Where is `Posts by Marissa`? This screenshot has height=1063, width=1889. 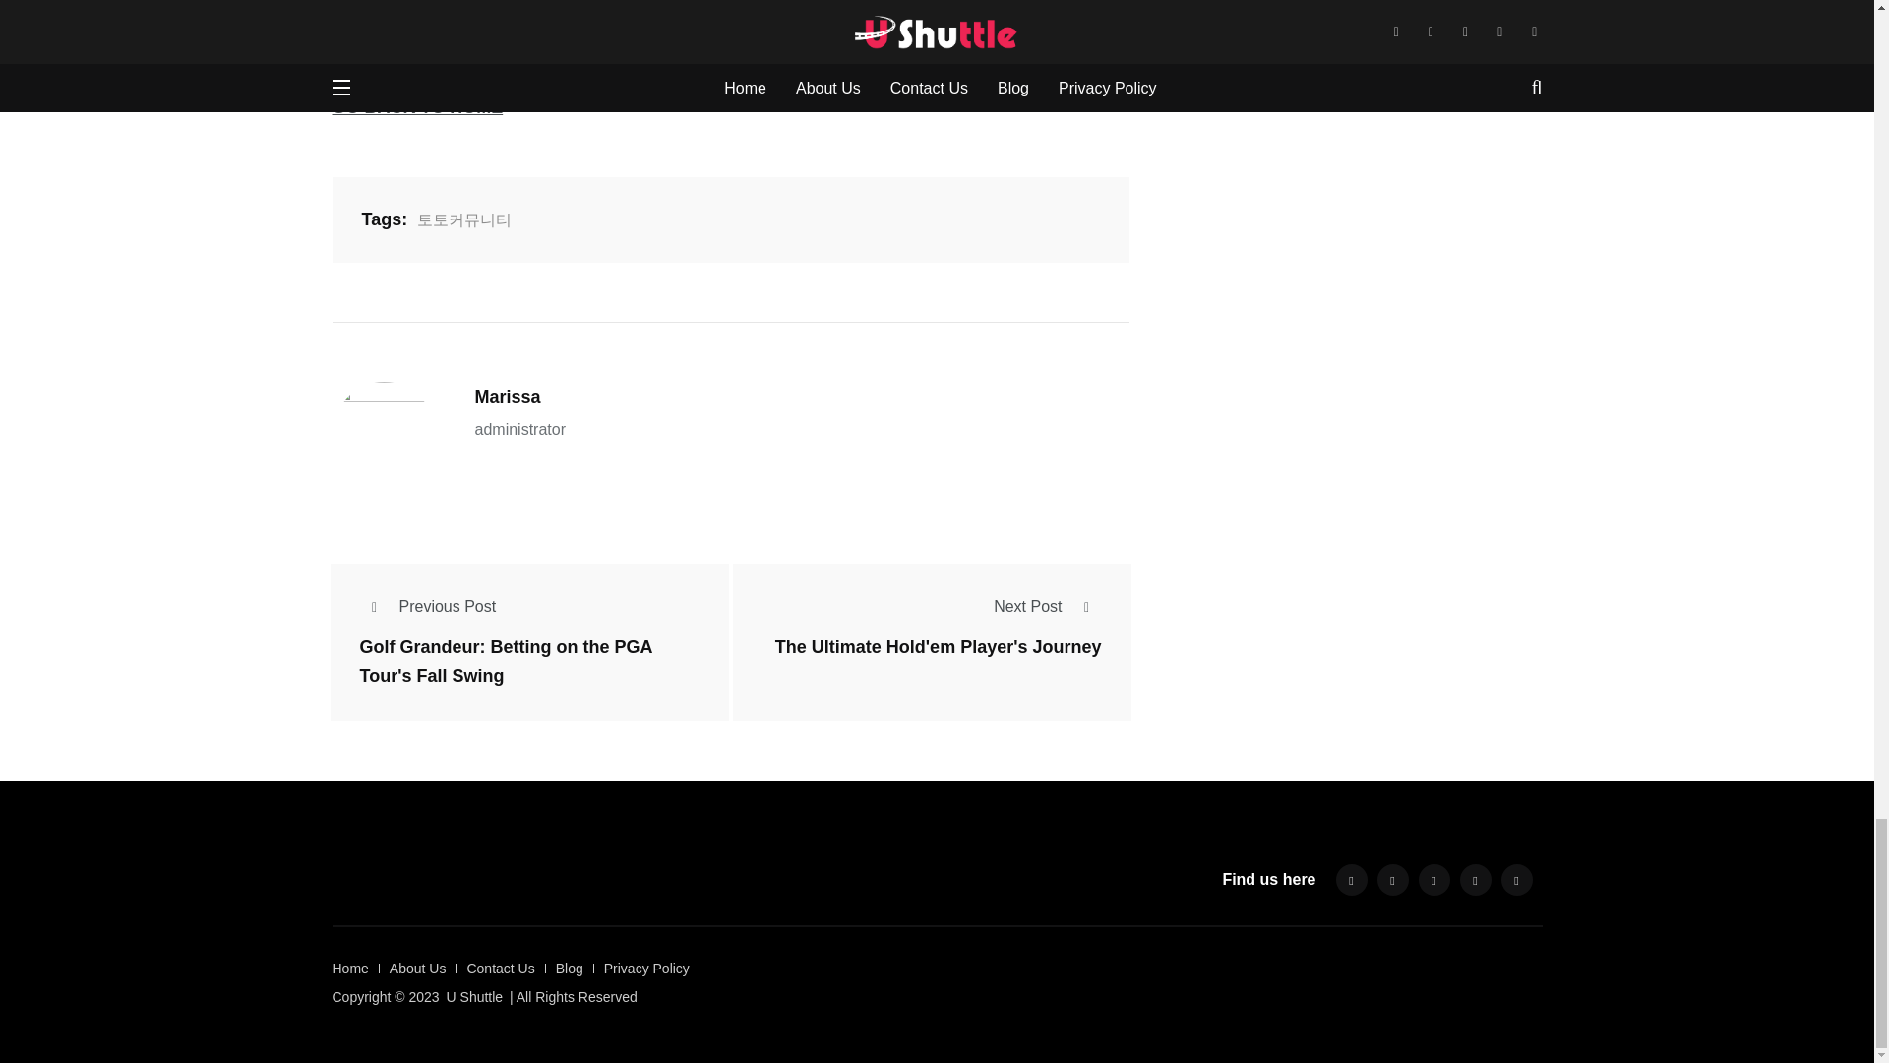 Posts by Marissa is located at coordinates (507, 396).